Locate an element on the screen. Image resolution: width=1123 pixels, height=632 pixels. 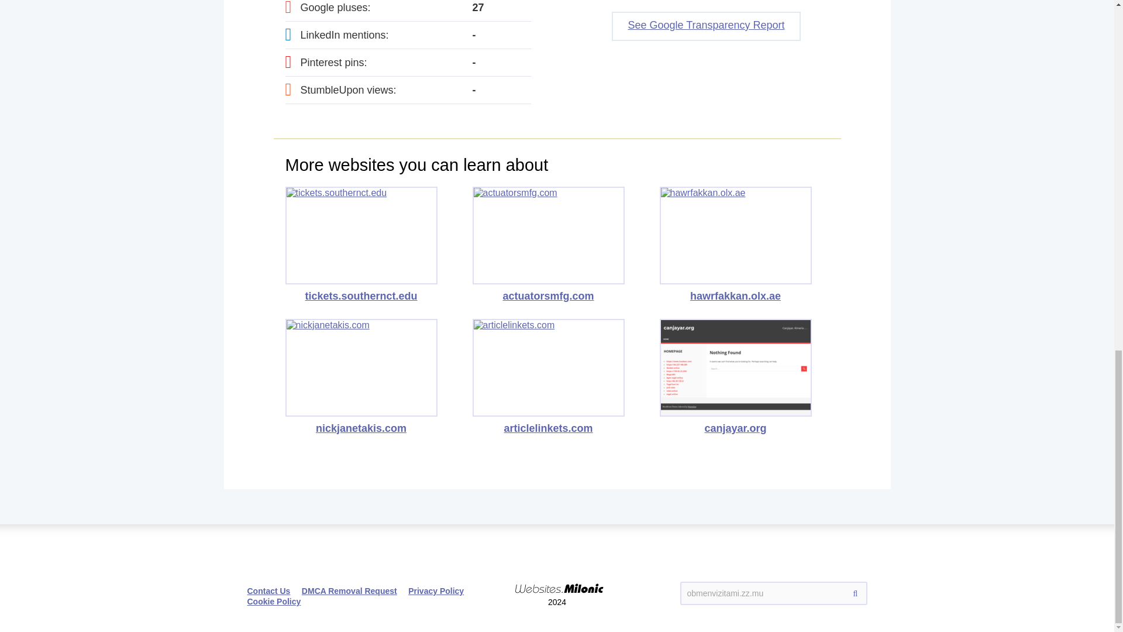
Cookie Policy is located at coordinates (274, 601).